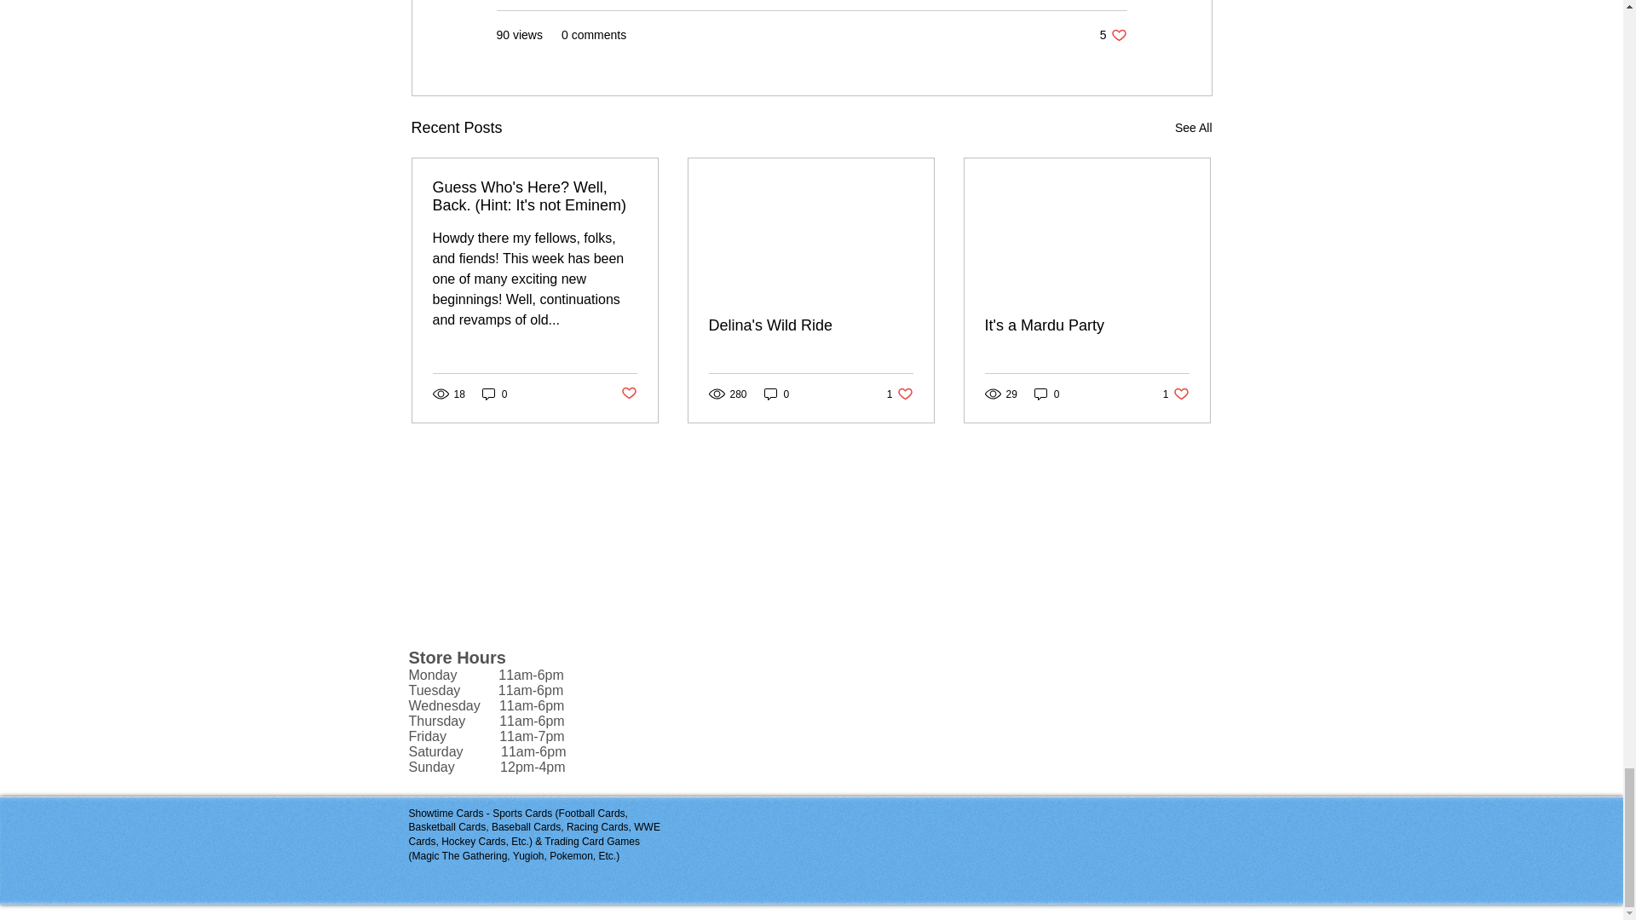  Describe the element at coordinates (1193, 128) in the screenshot. I see `See All` at that location.